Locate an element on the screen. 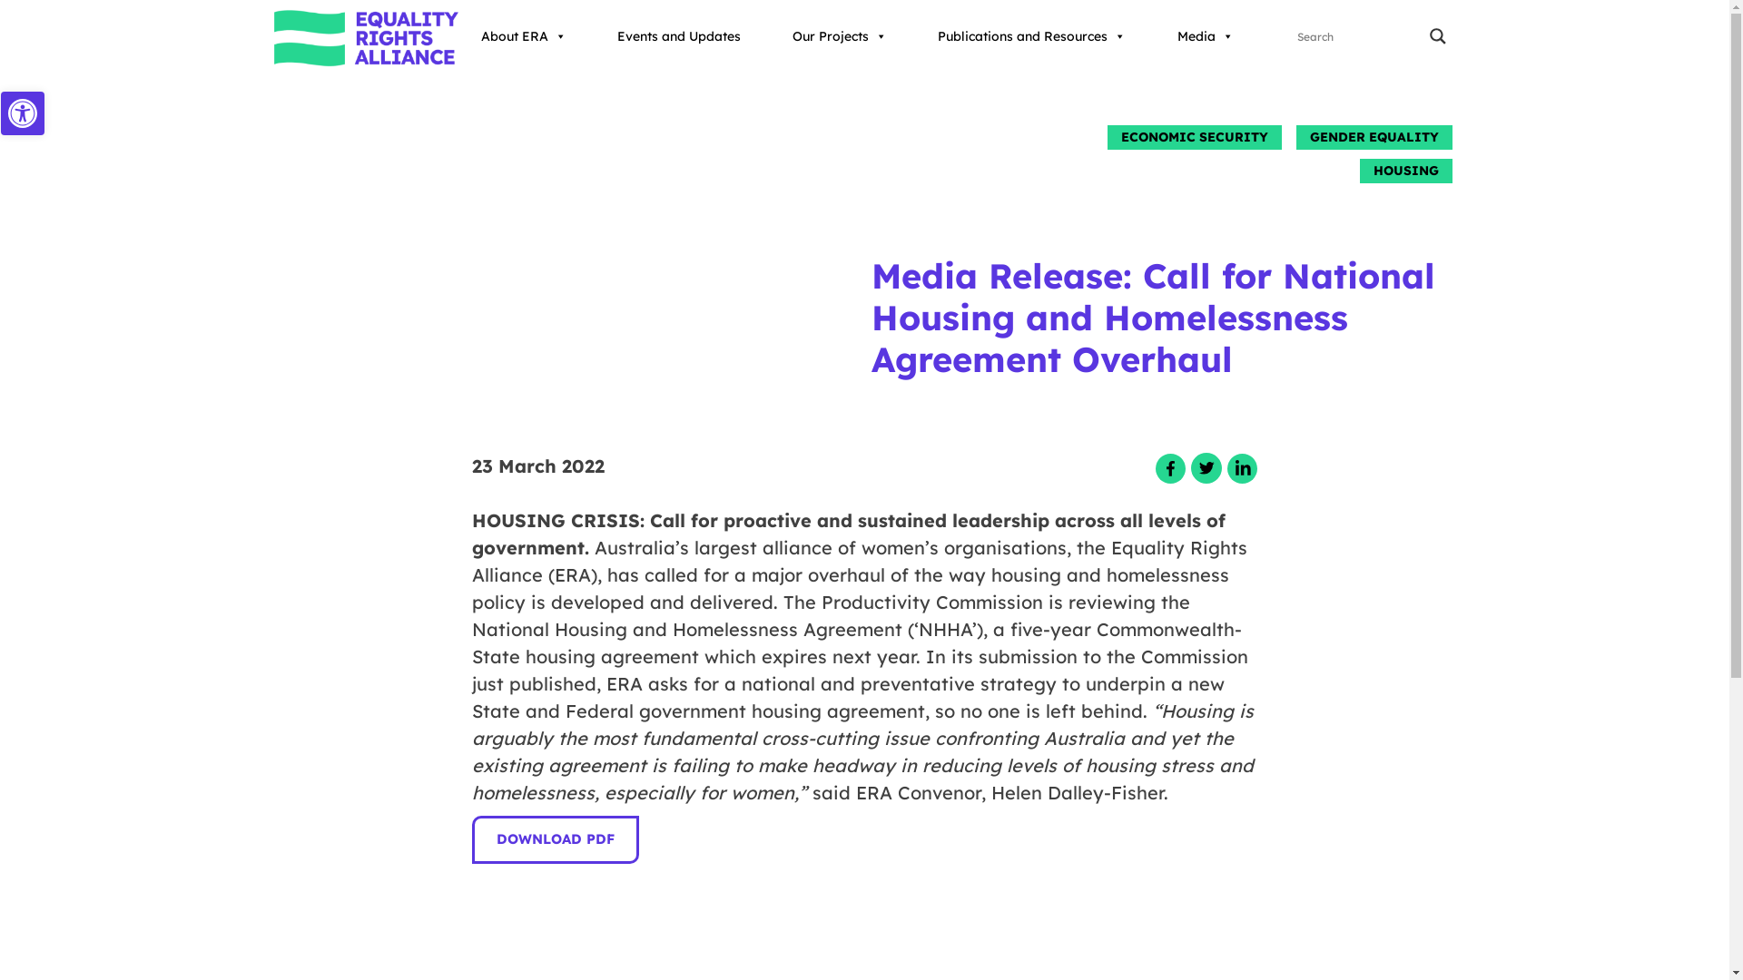  Open toolbar
Accessibility Tools is located at coordinates (23, 113).